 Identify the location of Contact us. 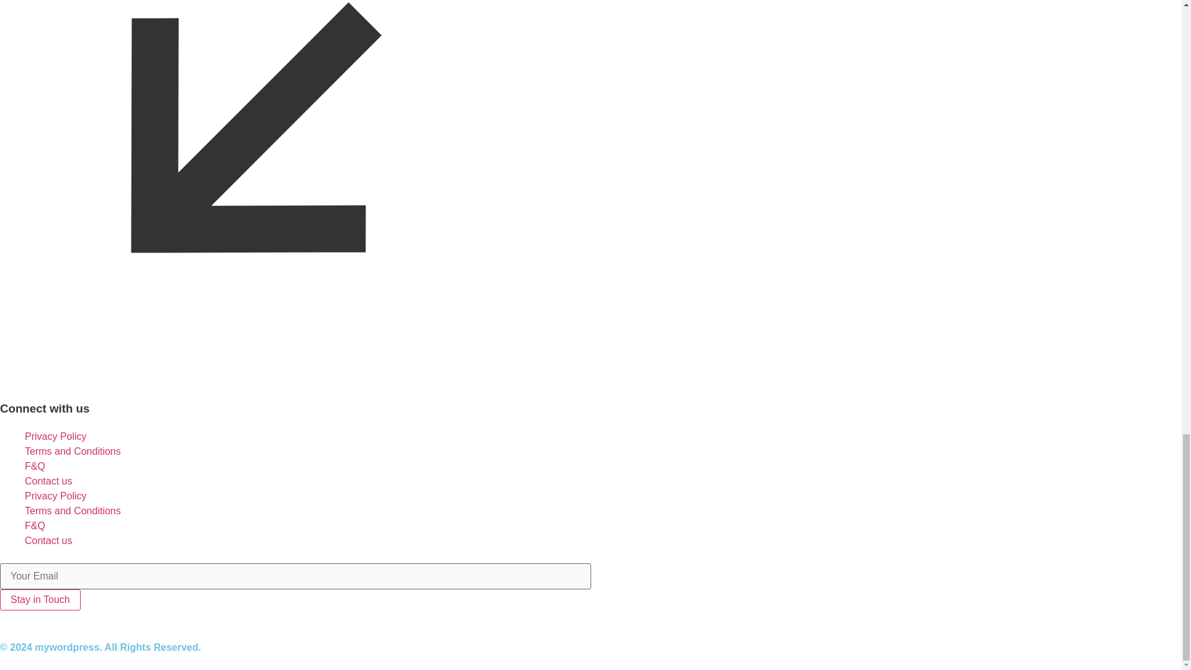
(48, 481).